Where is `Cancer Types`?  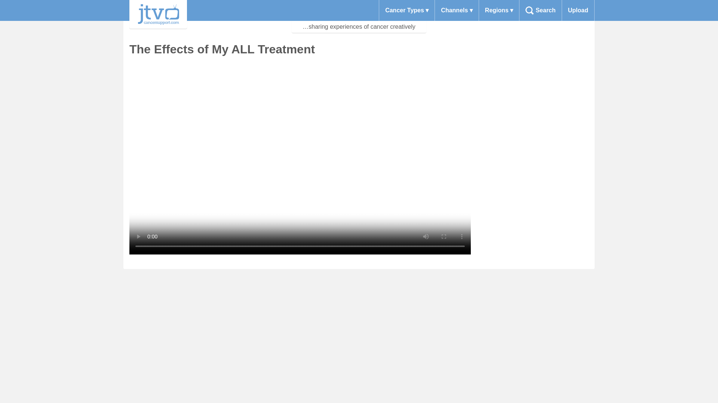
Cancer Types is located at coordinates (406, 10).